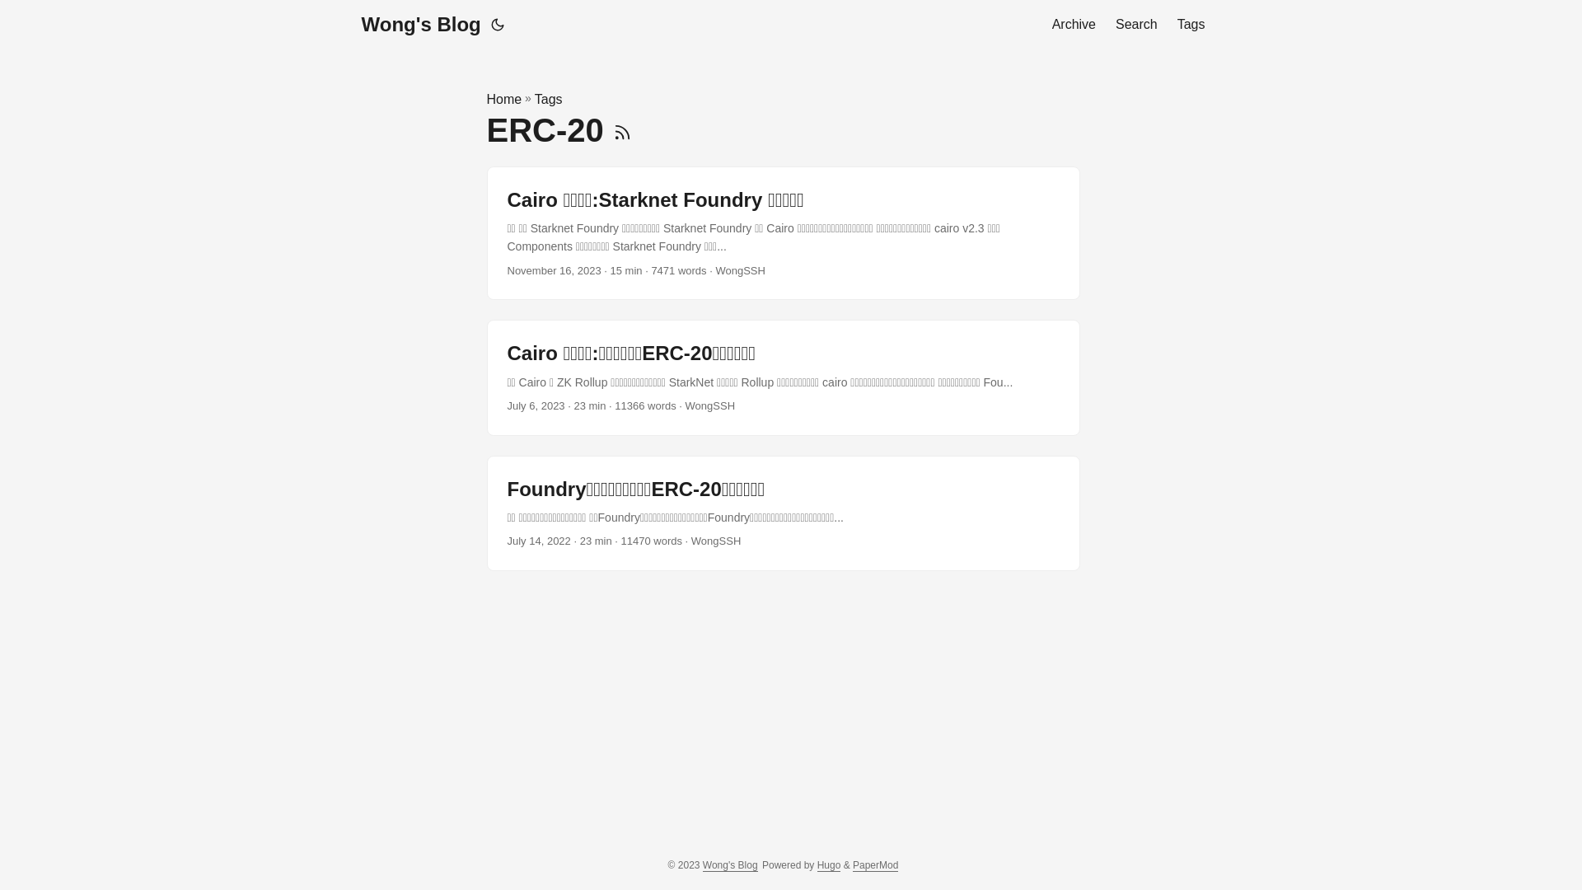  What do you see at coordinates (420, 25) in the screenshot?
I see `Wong's Blog` at bounding box center [420, 25].